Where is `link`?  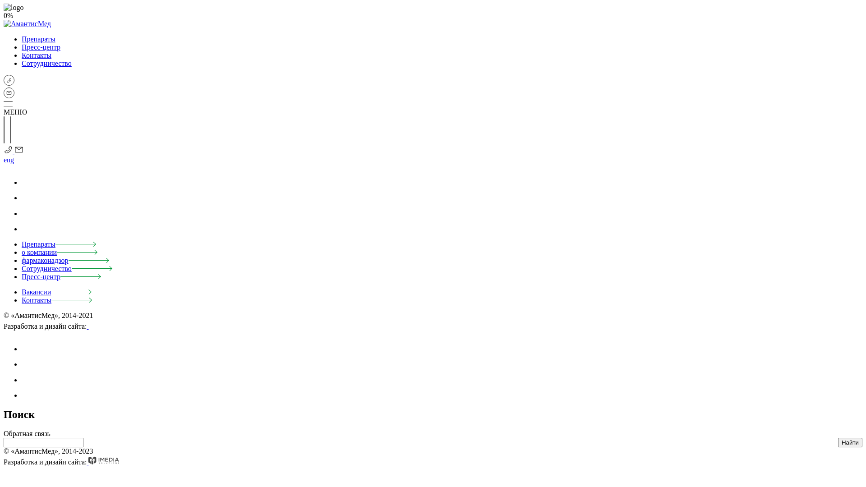 link is located at coordinates (29, 395).